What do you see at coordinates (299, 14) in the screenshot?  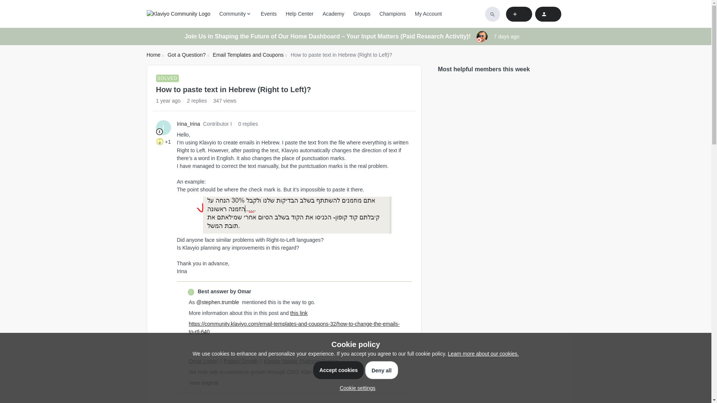 I see `Help Center` at bounding box center [299, 14].